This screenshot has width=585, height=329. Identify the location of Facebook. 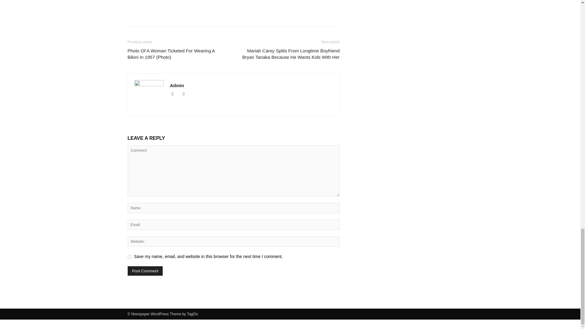
(175, 94).